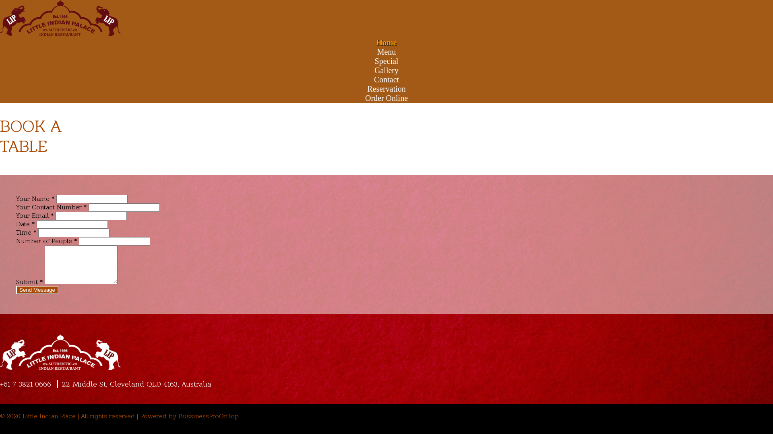  I want to click on Send Message, so click(37, 290).